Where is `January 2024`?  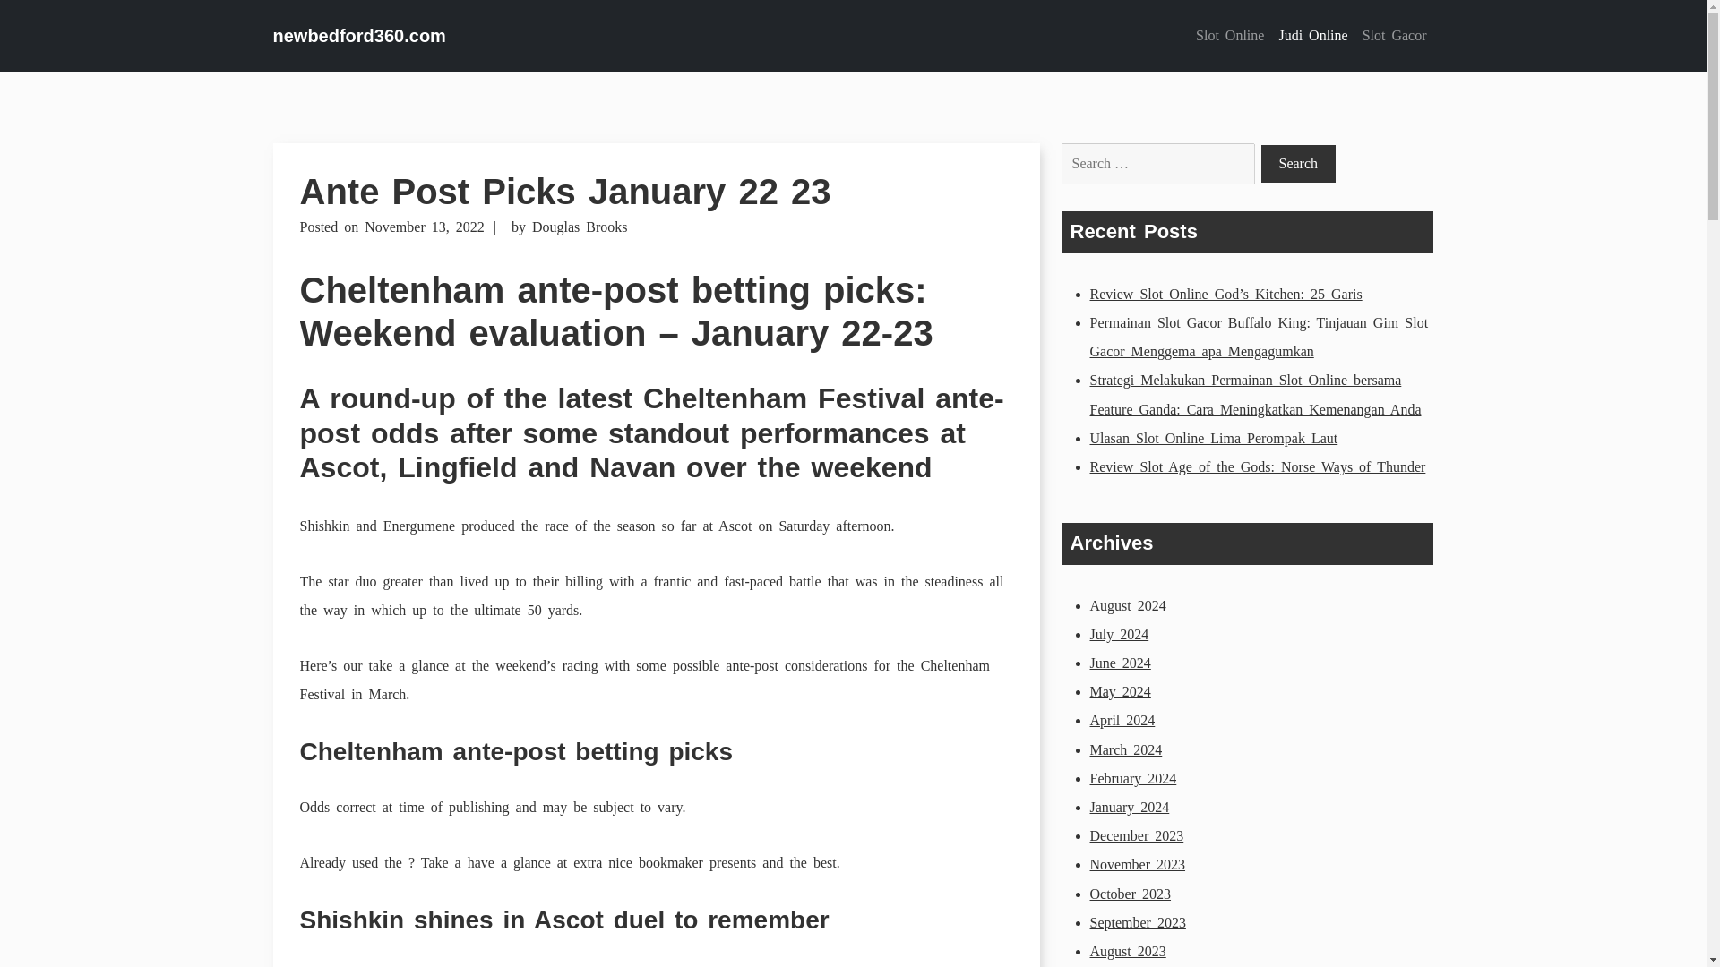 January 2024 is located at coordinates (1129, 808).